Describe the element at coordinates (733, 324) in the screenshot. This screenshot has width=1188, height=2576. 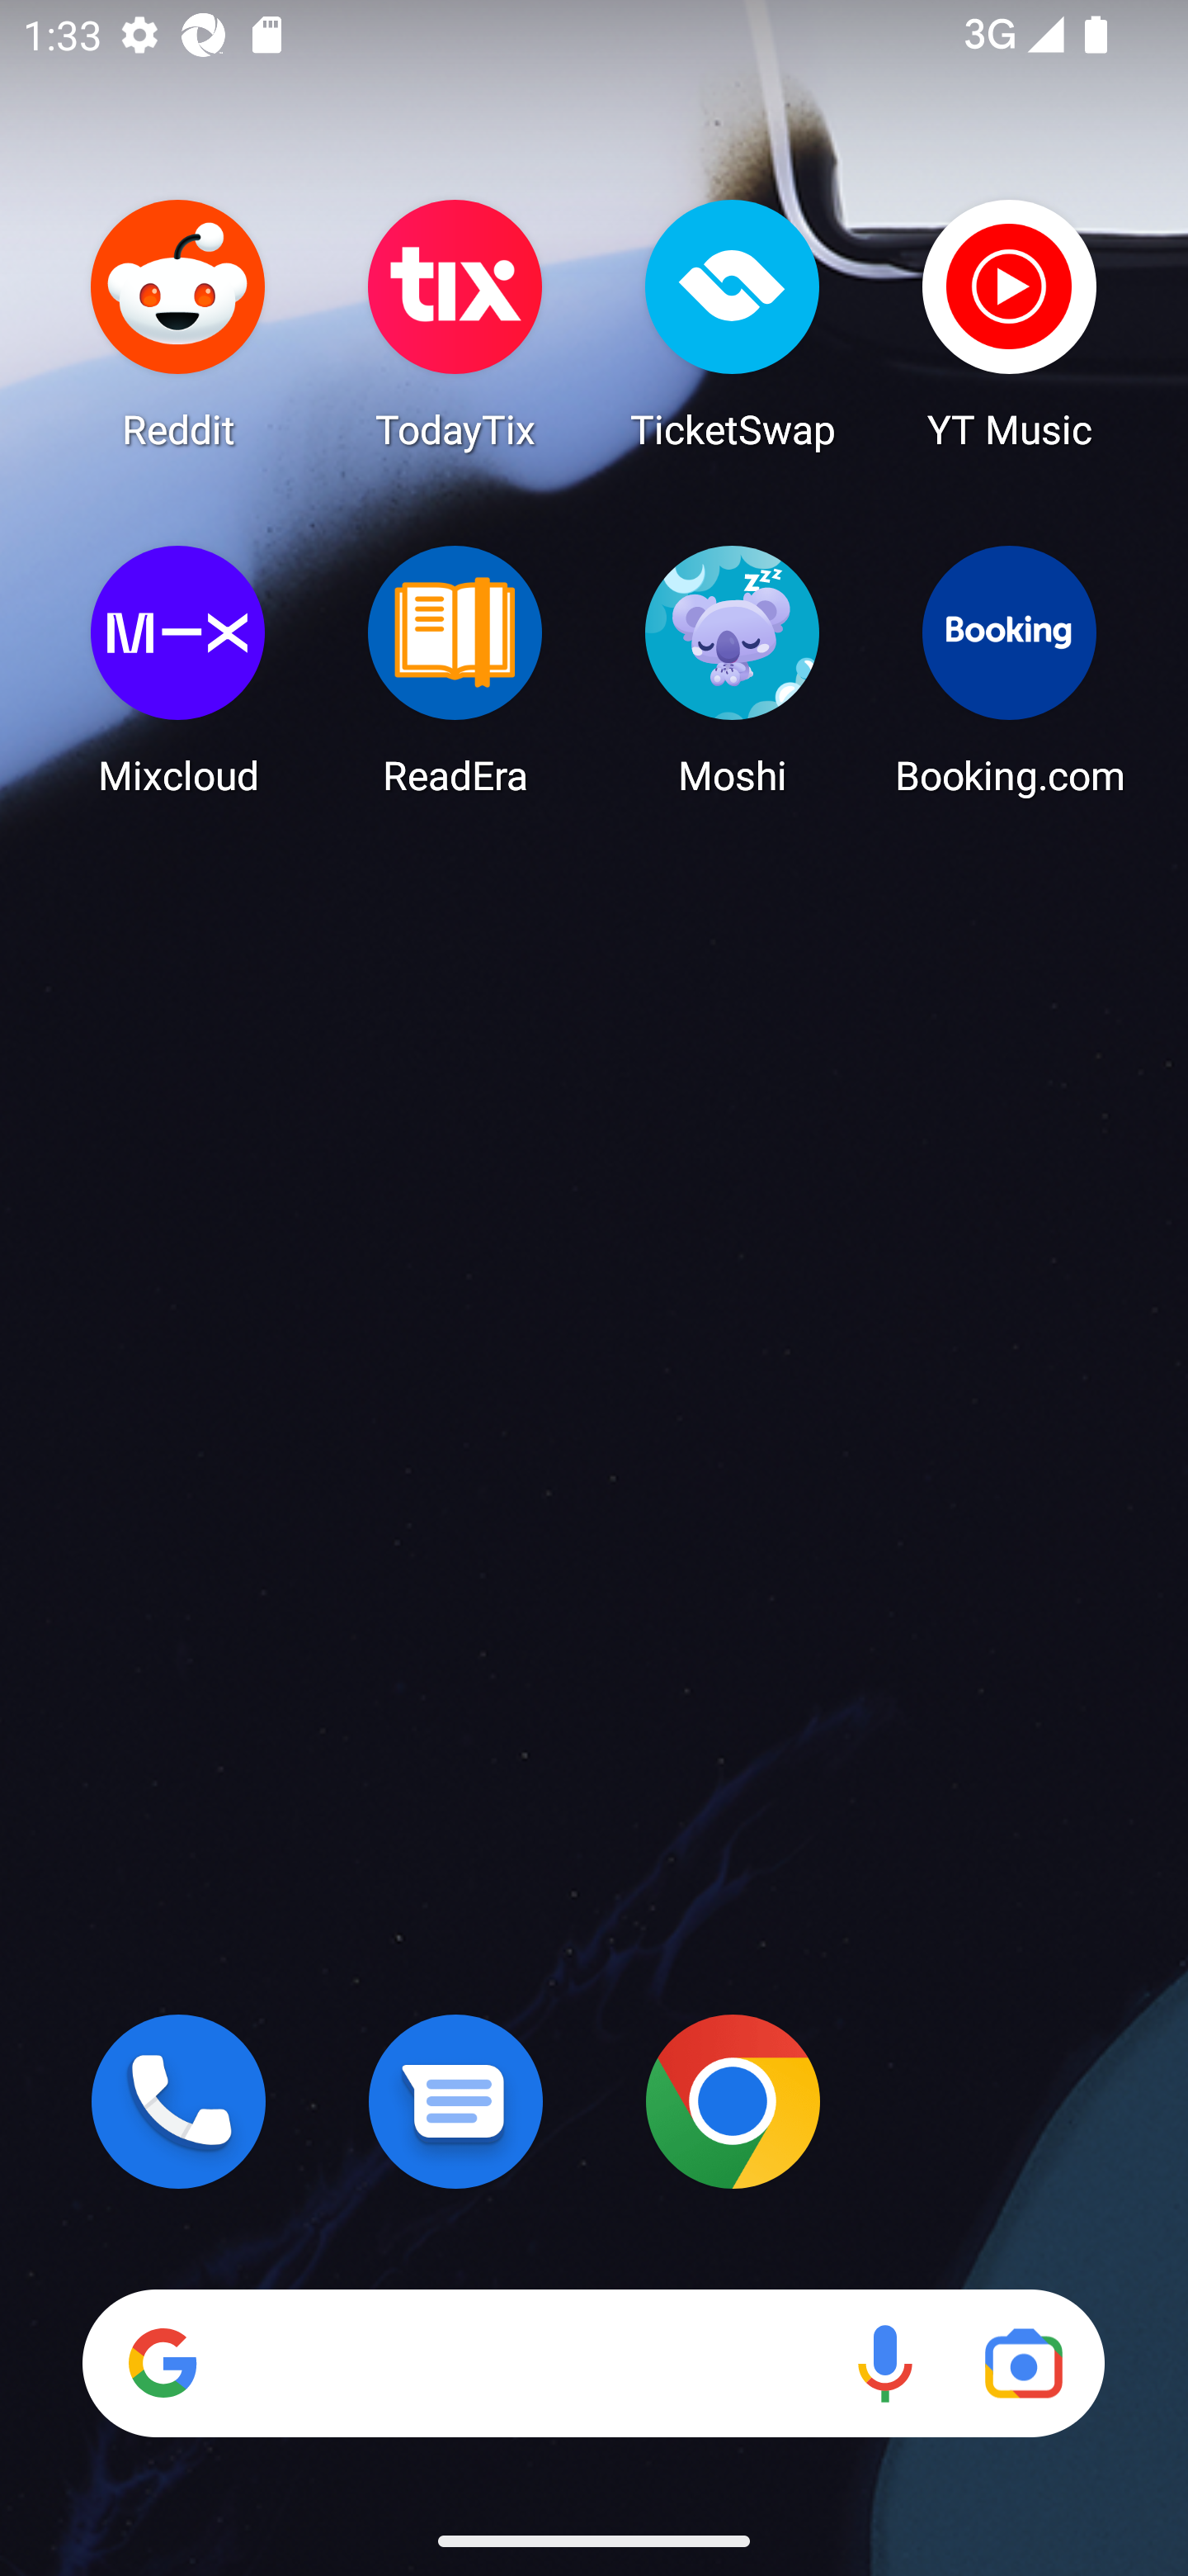
I see `TicketSwap` at that location.